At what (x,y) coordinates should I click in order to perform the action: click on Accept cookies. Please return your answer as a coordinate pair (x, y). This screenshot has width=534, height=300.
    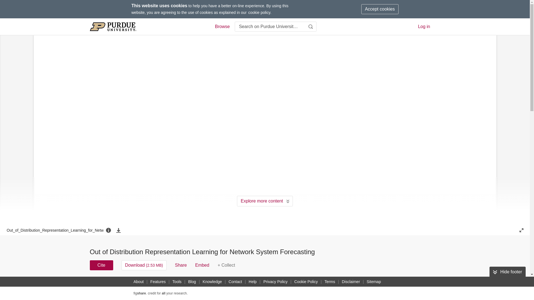
    Looking at the image, I should click on (380, 9).